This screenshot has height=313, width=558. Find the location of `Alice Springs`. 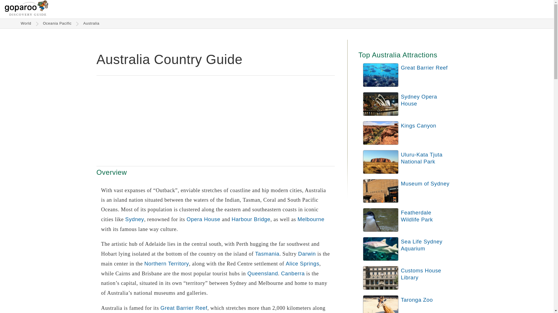

Alice Springs is located at coordinates (302, 263).